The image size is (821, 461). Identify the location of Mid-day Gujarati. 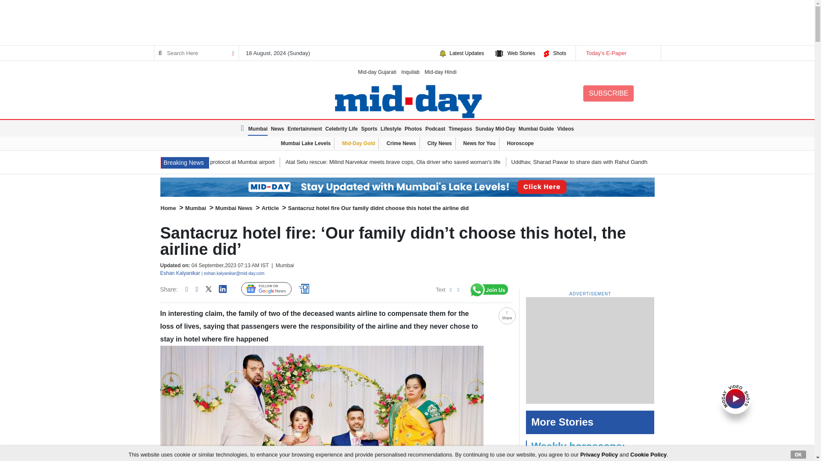
(377, 72).